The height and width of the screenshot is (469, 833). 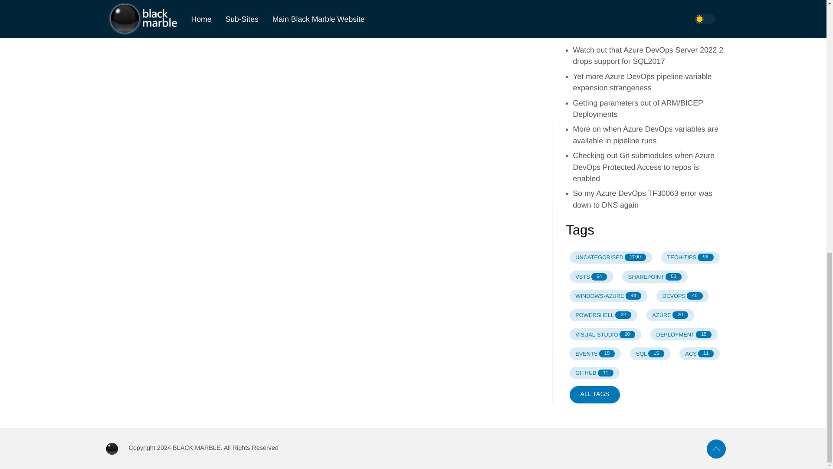 What do you see at coordinates (610, 257) in the screenshot?
I see `So my Azure DevOps TF30063 error was down to DNS again` at bounding box center [610, 257].